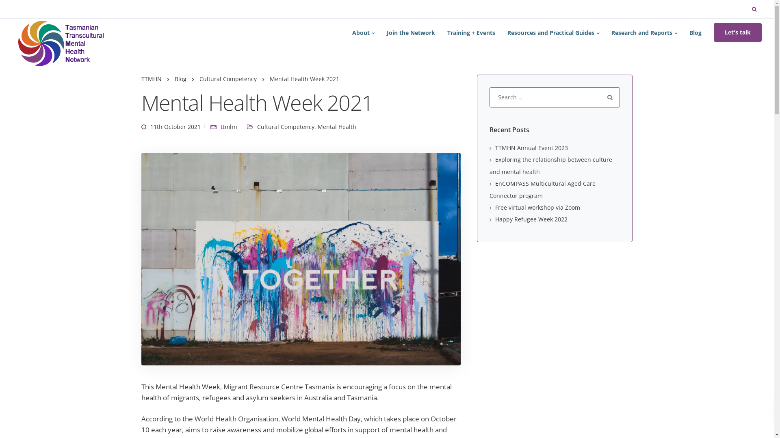 The height and width of the screenshot is (438, 780). Describe the element at coordinates (292, 279) in the screenshot. I see `Events + Meetings` at that location.